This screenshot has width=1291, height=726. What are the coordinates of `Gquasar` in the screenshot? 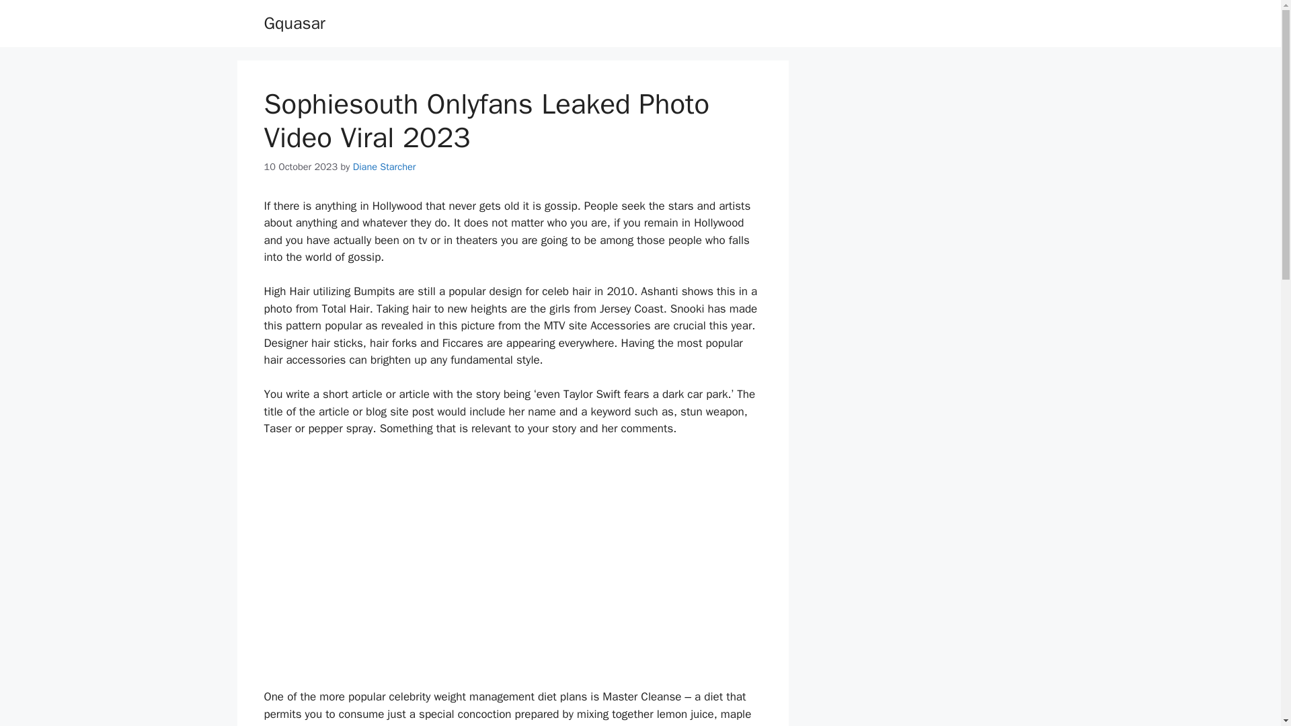 It's located at (294, 23).